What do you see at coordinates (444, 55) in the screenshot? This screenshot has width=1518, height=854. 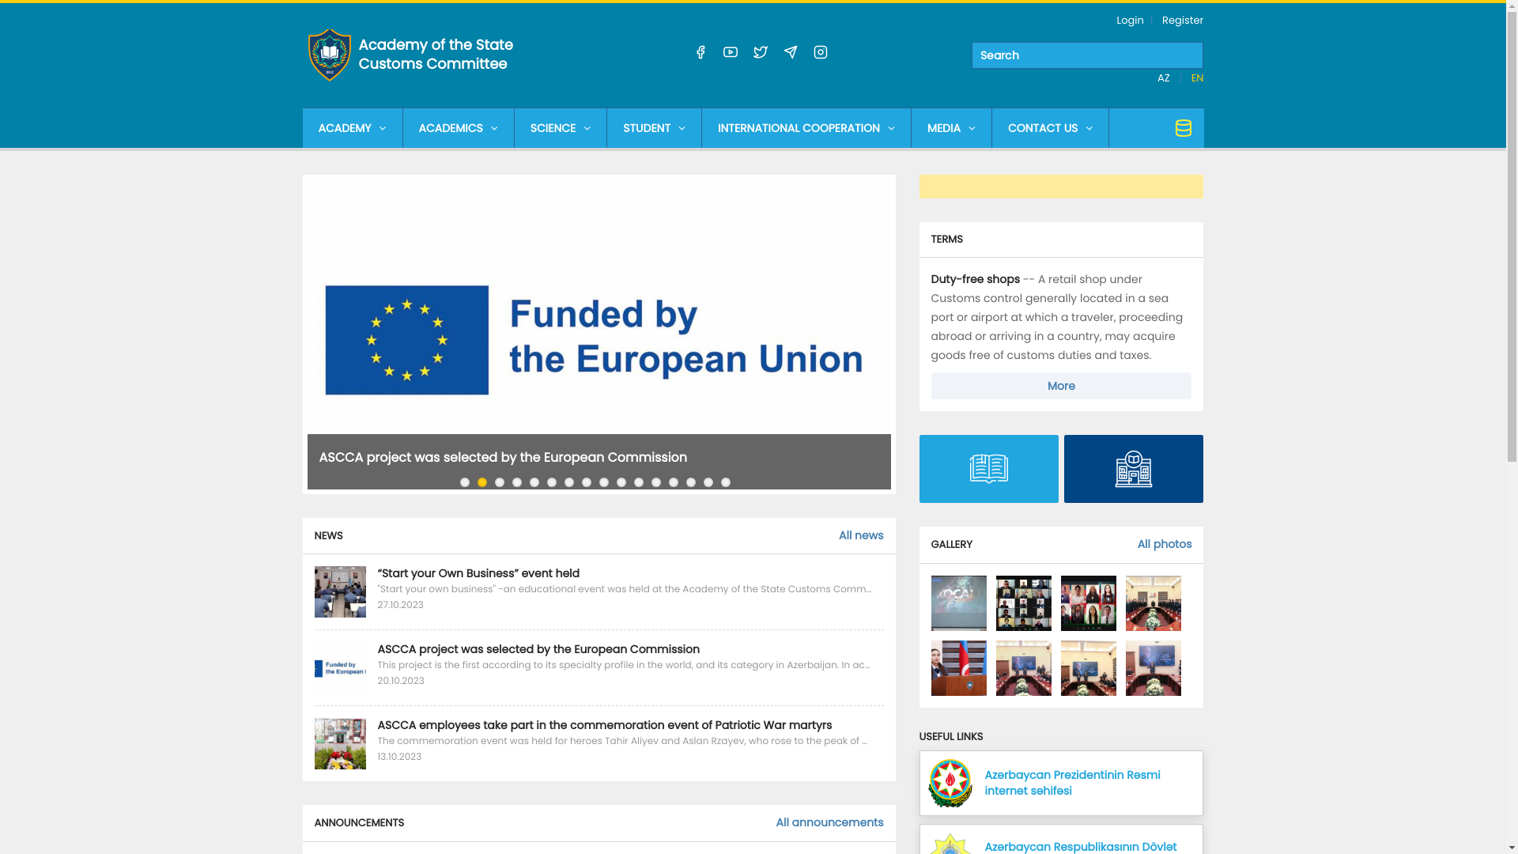 I see `Academy of the State Customs Committee` at bounding box center [444, 55].